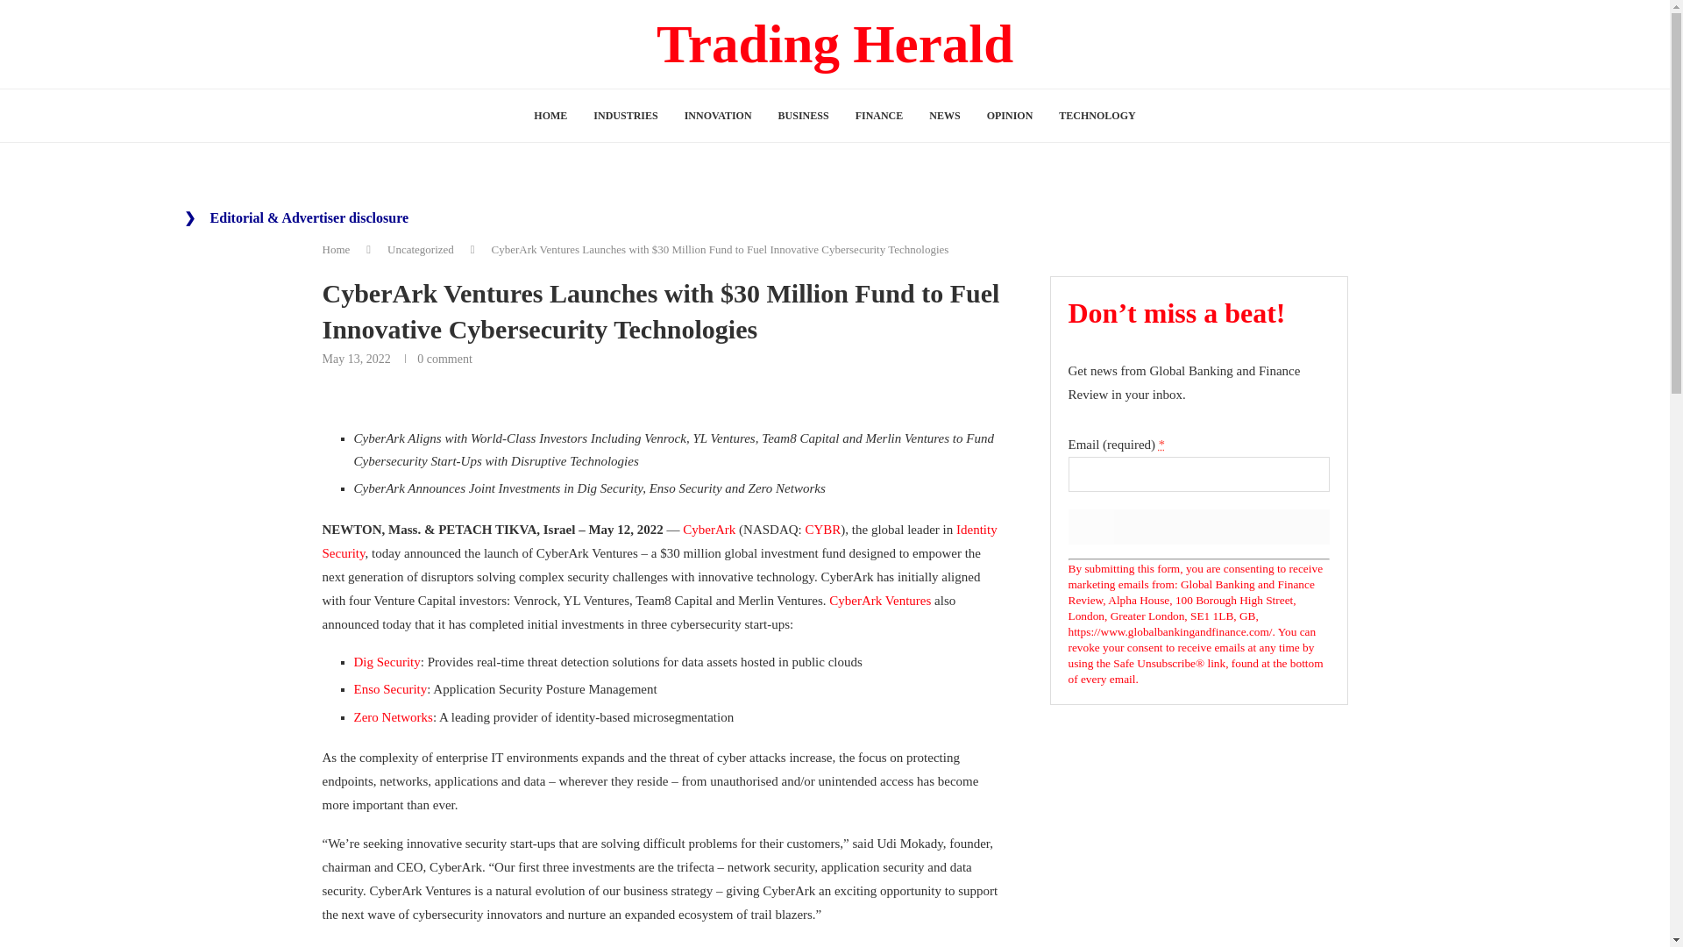 The width and height of the screenshot is (1683, 947). What do you see at coordinates (337, 249) in the screenshot?
I see `Home` at bounding box center [337, 249].